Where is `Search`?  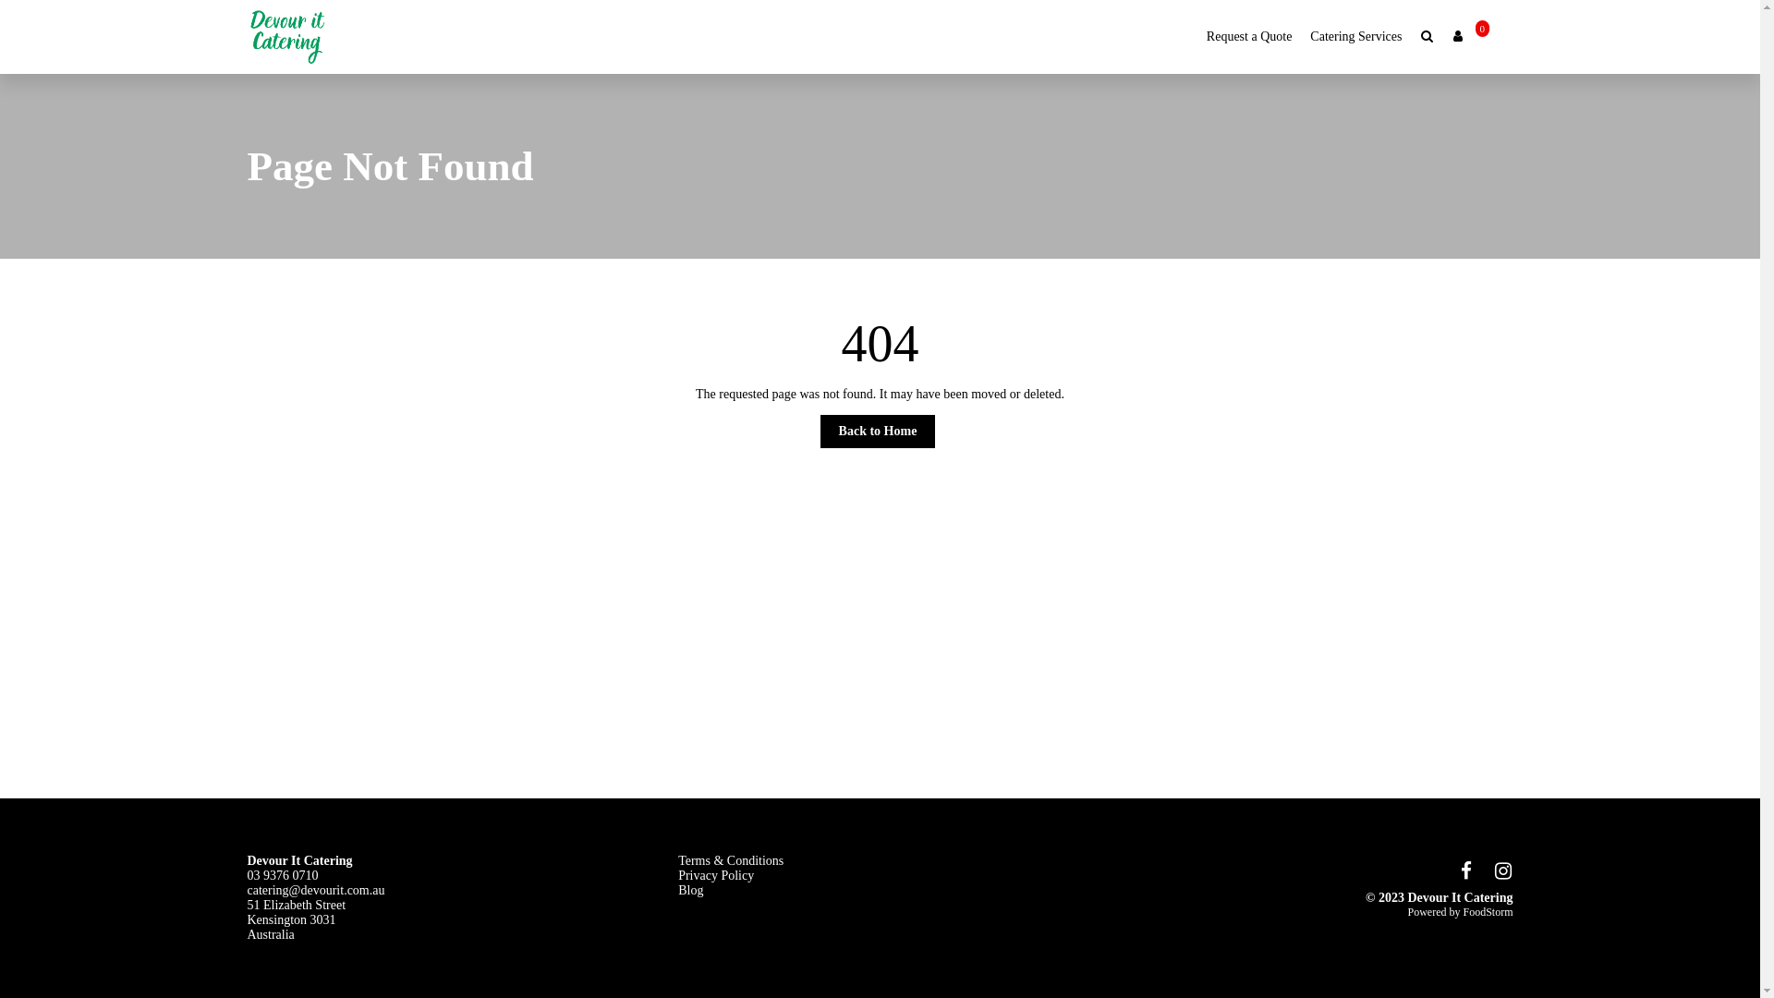 Search is located at coordinates (1428, 37).